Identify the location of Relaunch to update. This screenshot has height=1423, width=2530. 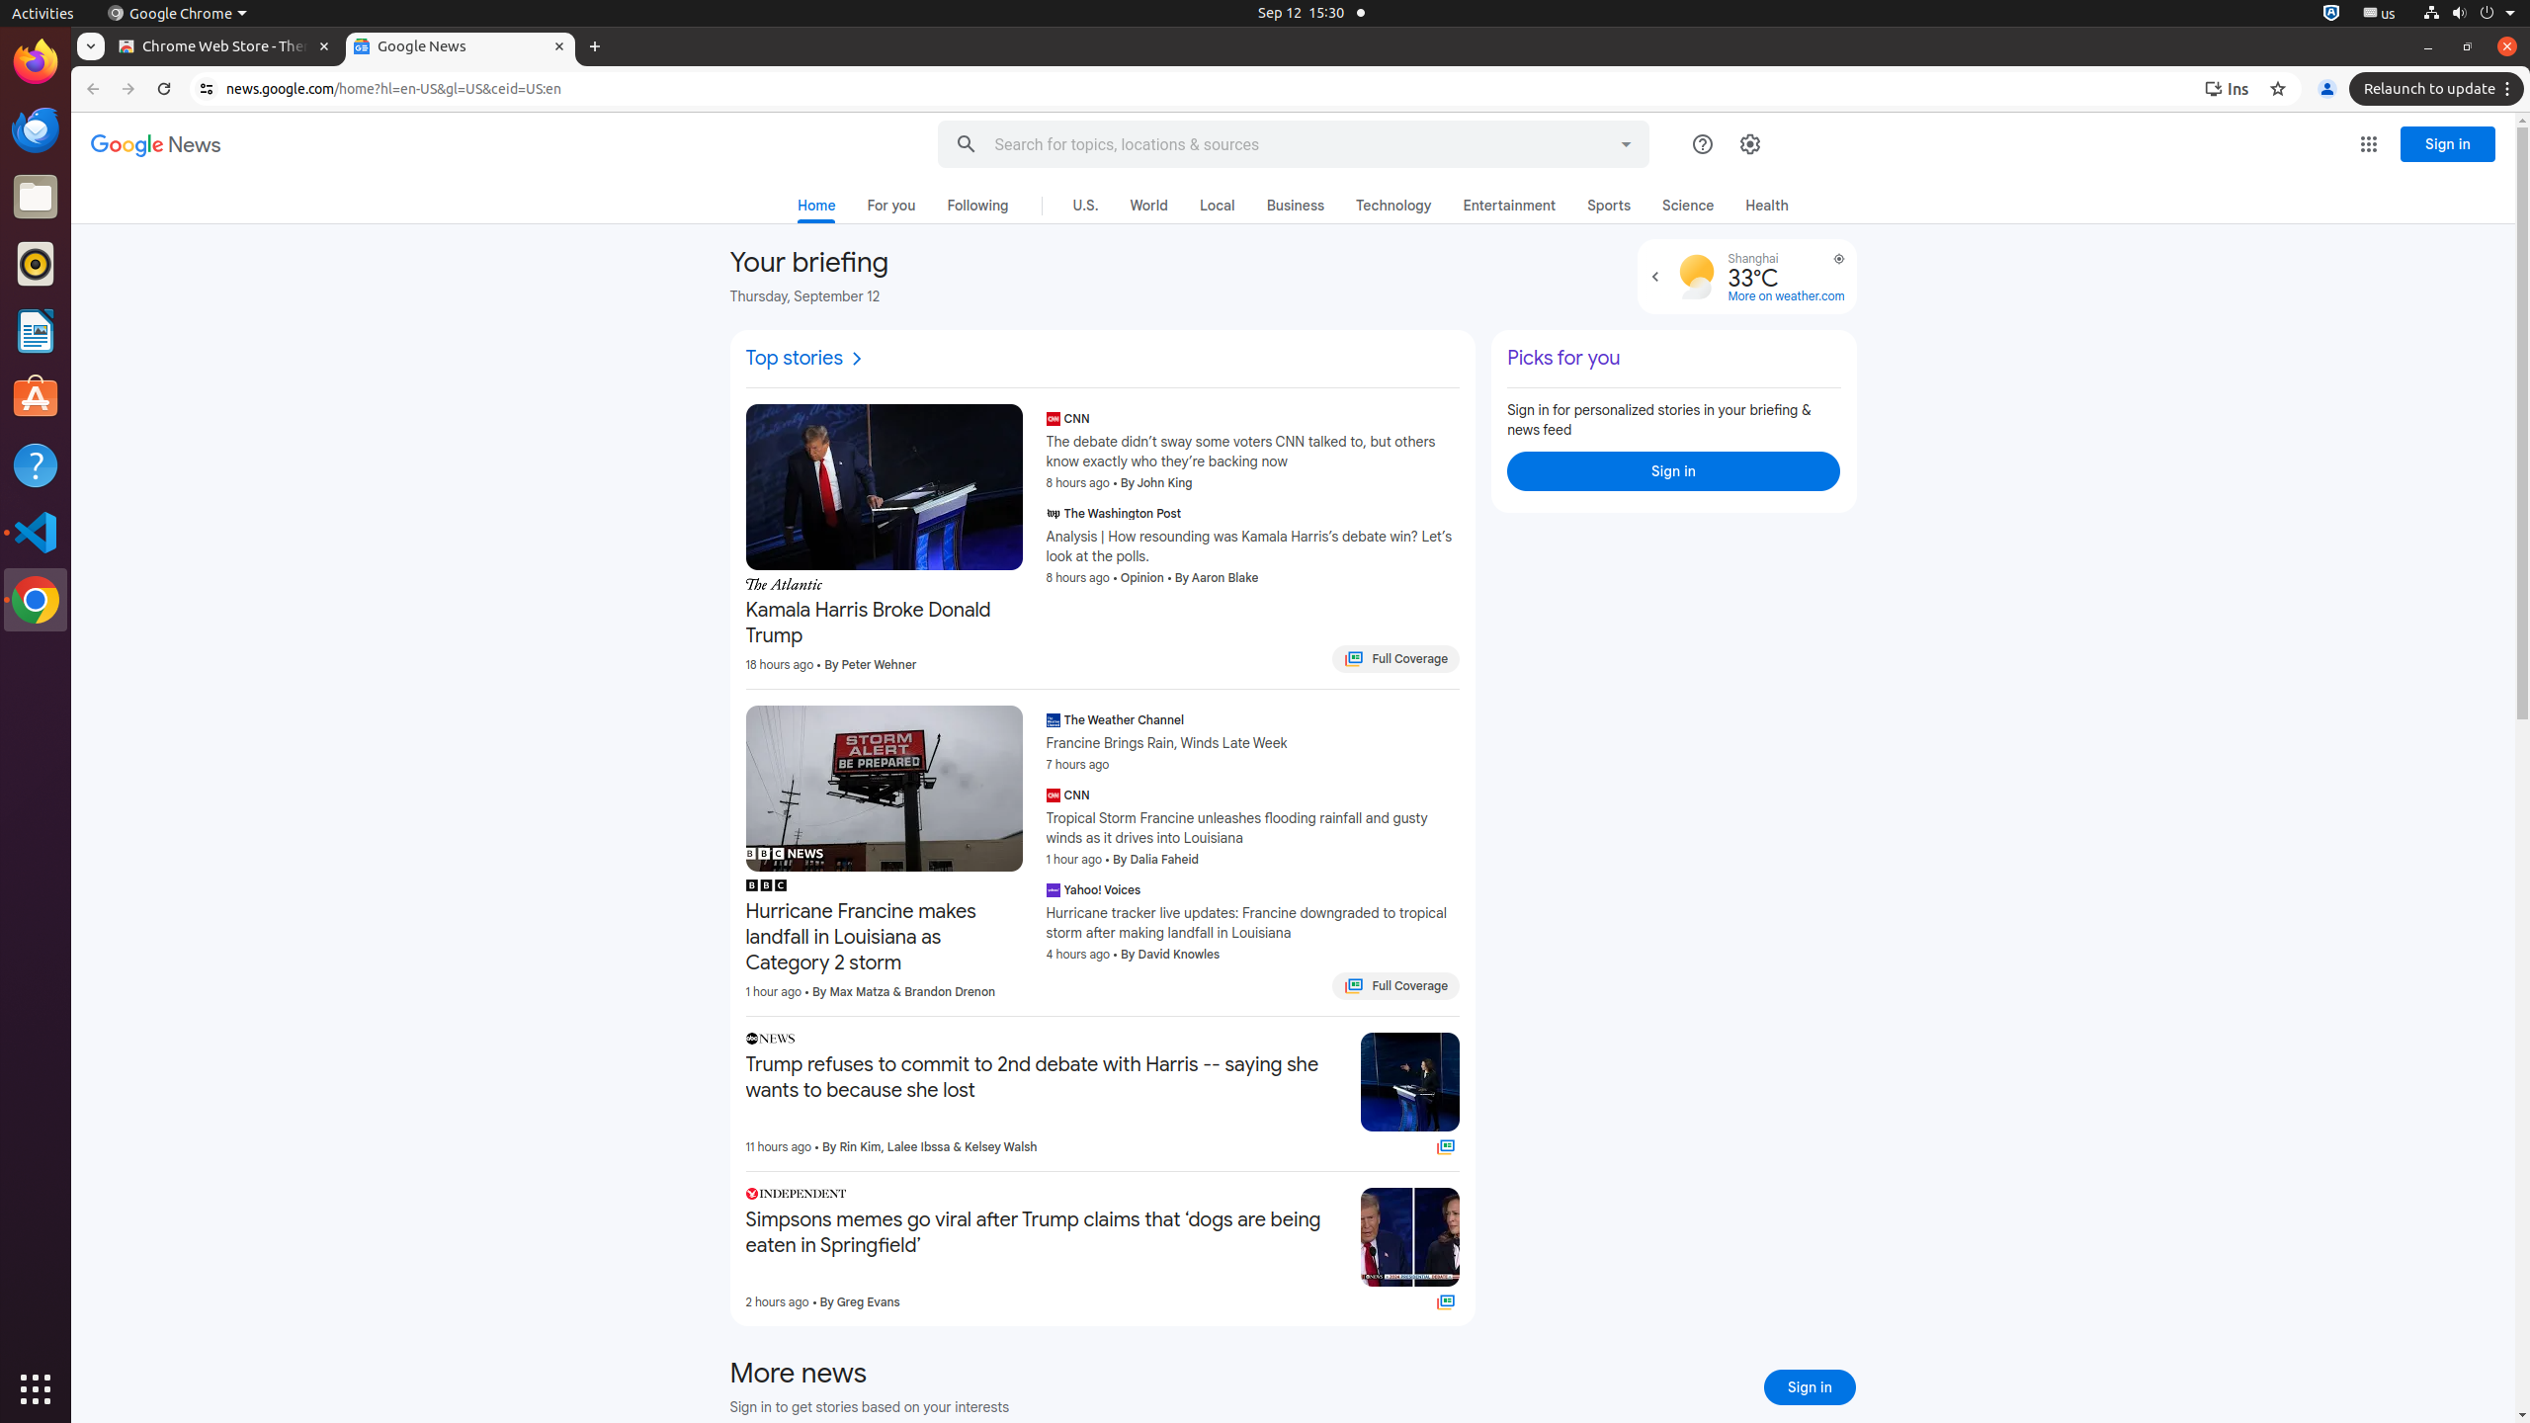
(2439, 89).